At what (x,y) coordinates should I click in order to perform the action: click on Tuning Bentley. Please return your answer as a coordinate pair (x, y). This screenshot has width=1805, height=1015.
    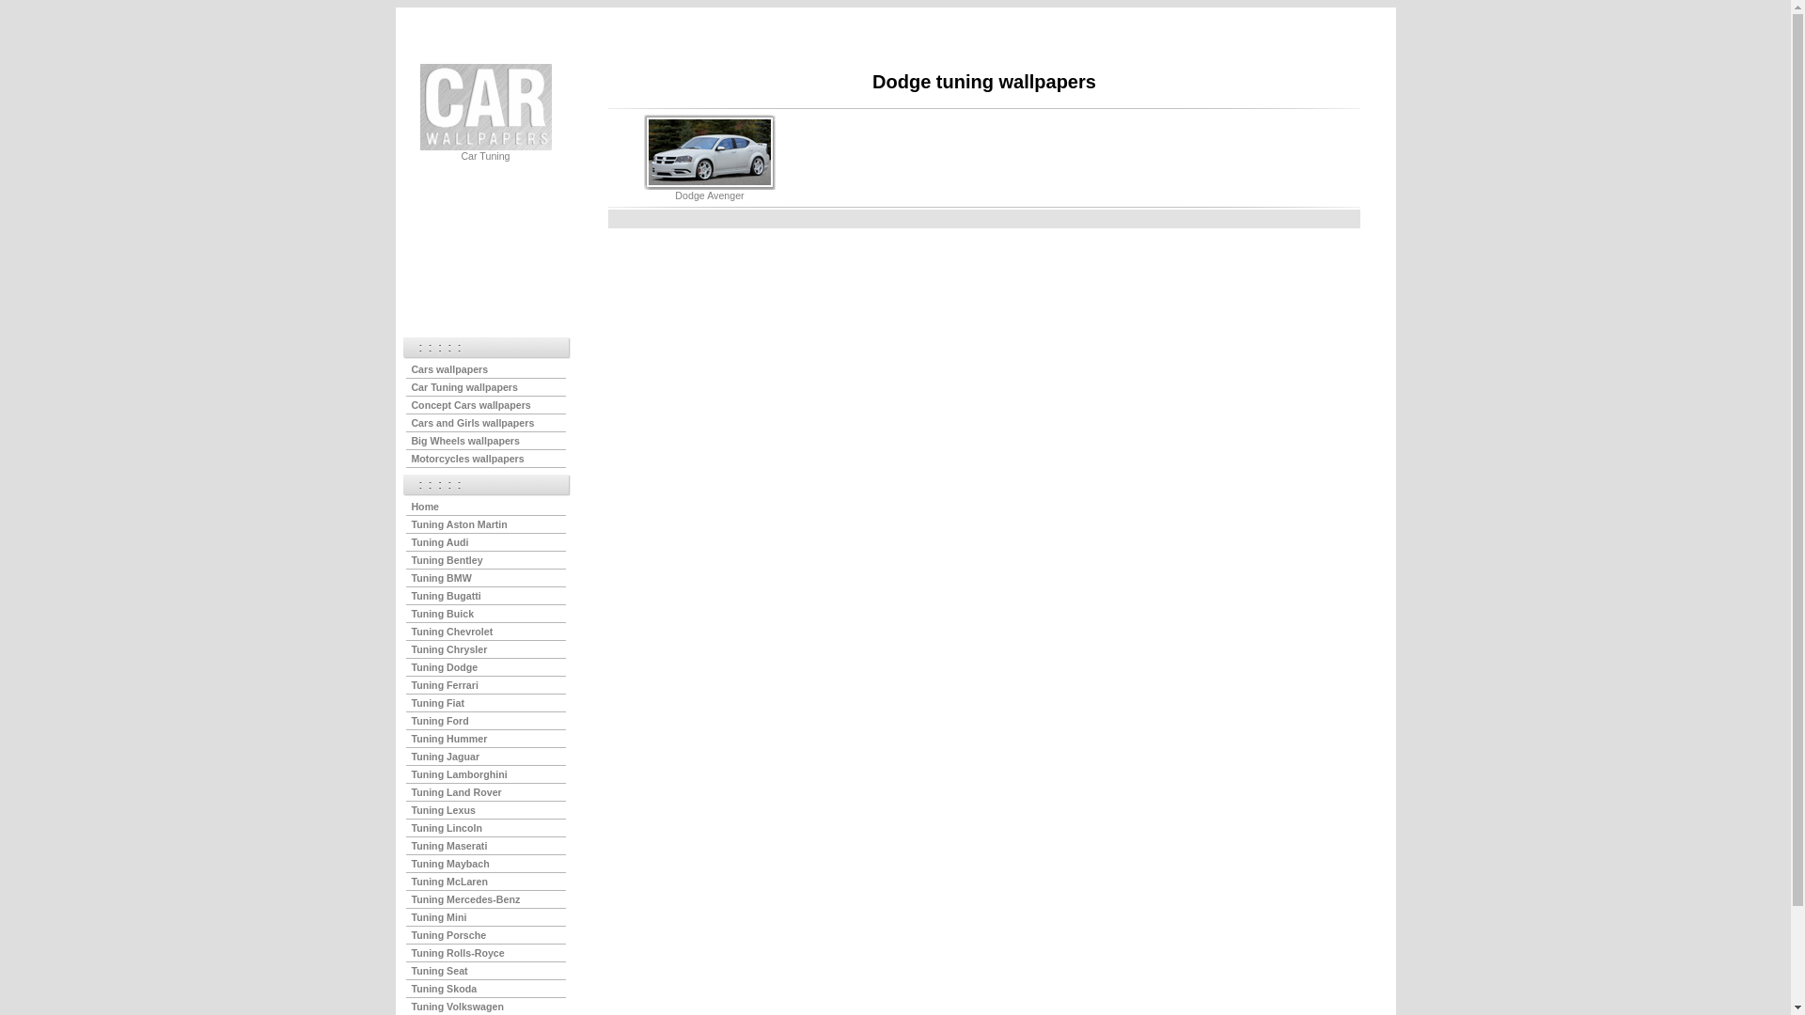
    Looking at the image, I should click on (447, 560).